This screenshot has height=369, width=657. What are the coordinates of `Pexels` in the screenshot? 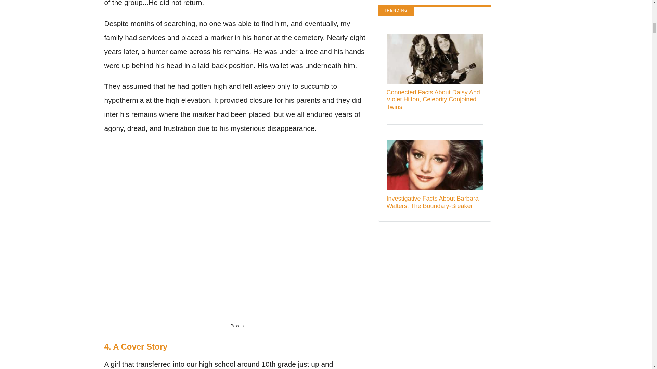 It's located at (237, 326).